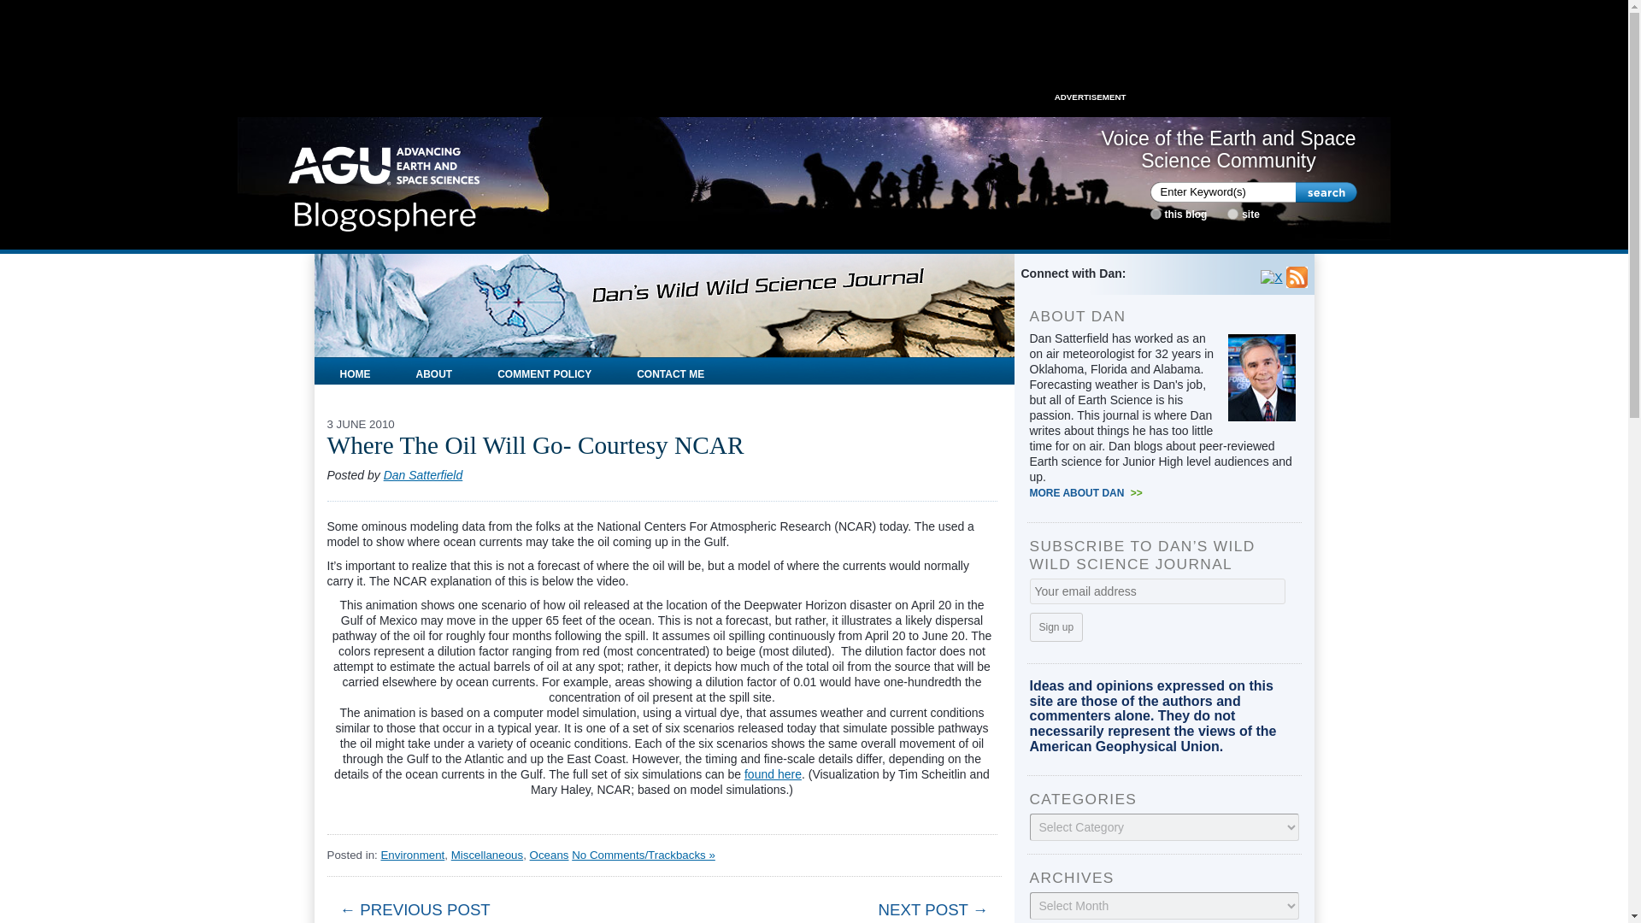 This screenshot has height=923, width=1641. I want to click on Oil Spill  Annimations, so click(773, 773).